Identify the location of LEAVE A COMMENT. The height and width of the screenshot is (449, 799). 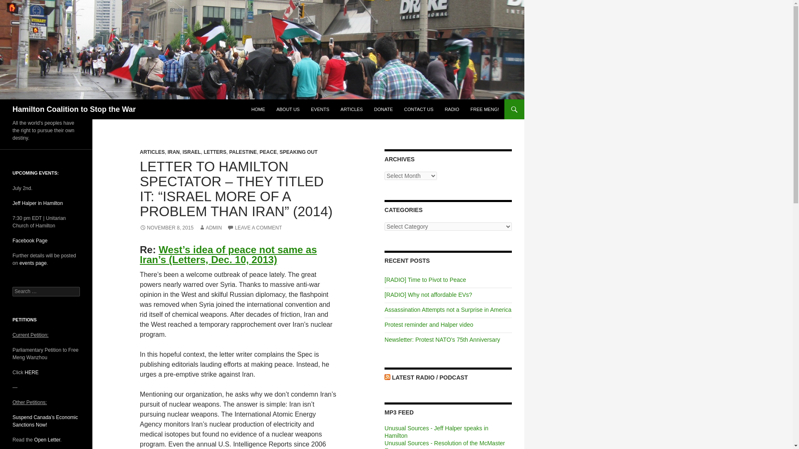
(254, 228).